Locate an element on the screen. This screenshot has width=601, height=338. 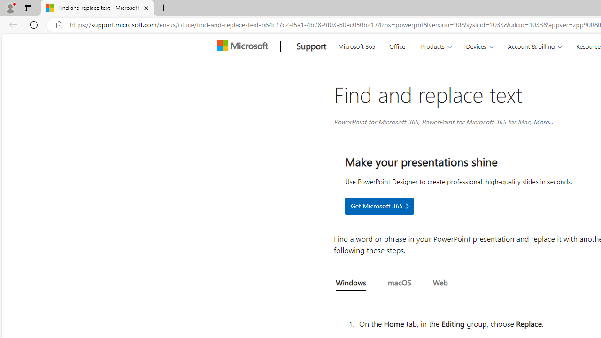
Close tab is located at coordinates (146, 8).